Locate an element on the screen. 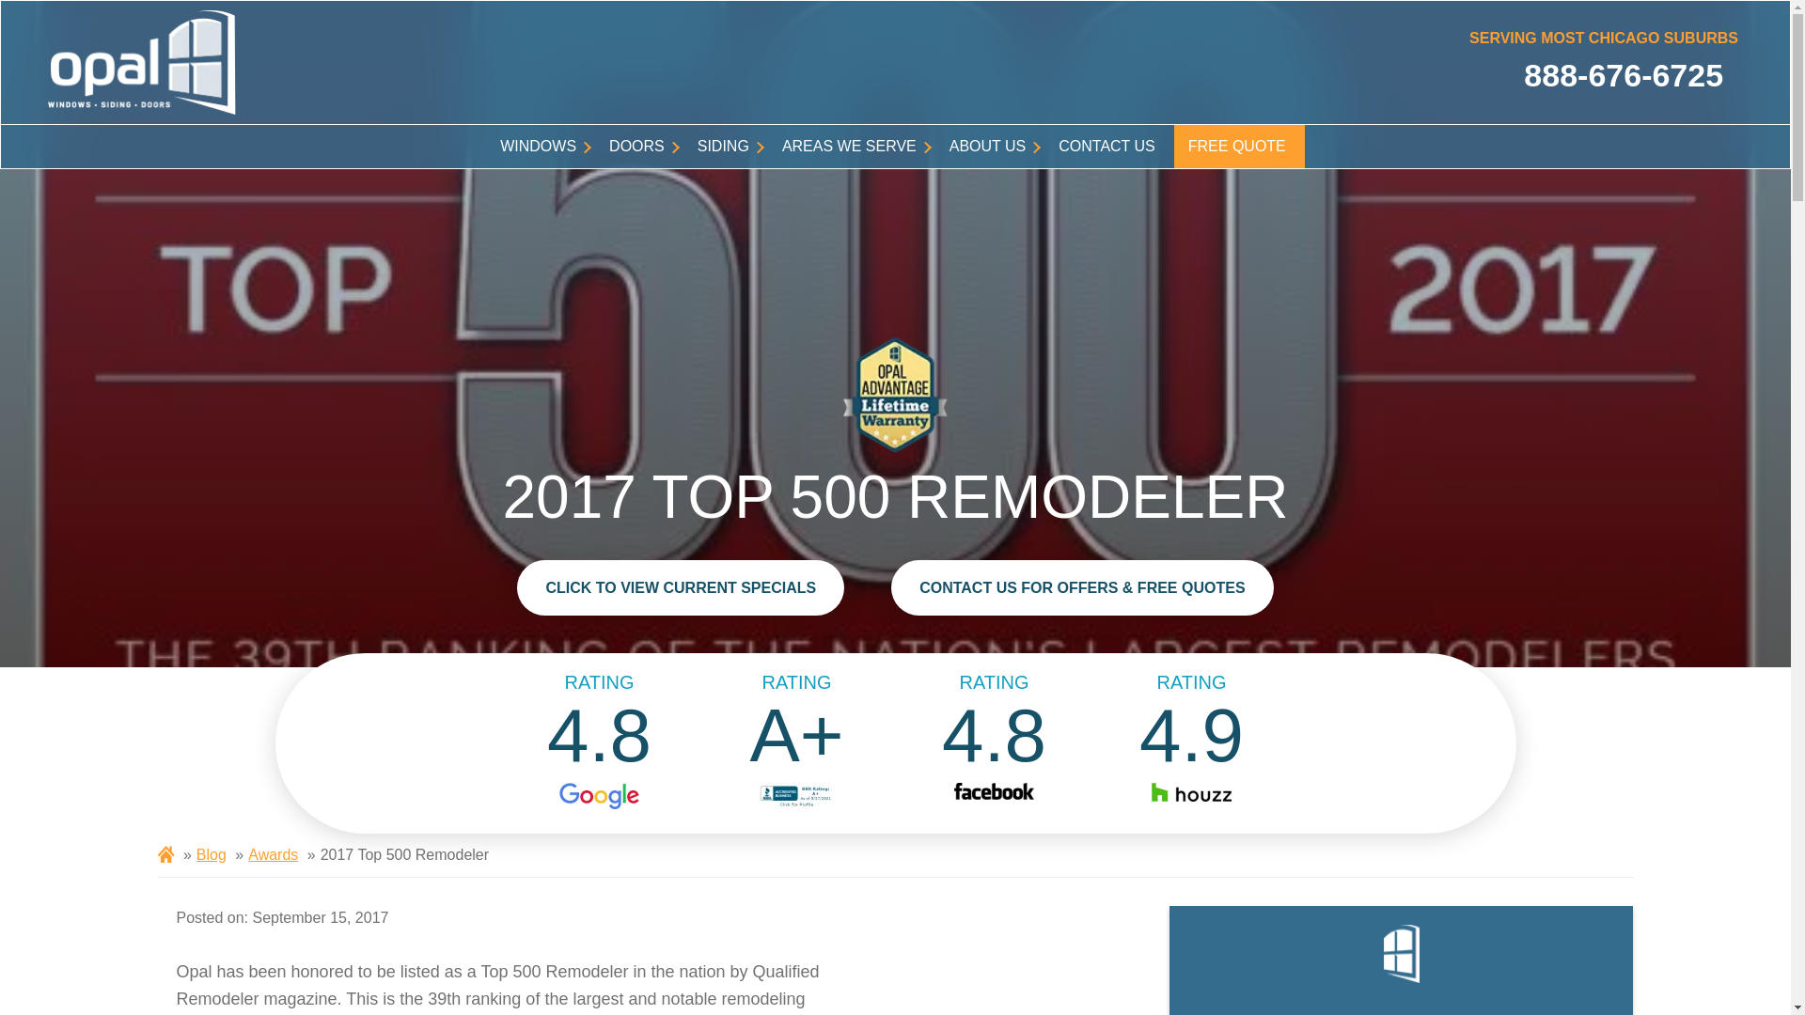  DOORS is located at coordinates (639, 147).